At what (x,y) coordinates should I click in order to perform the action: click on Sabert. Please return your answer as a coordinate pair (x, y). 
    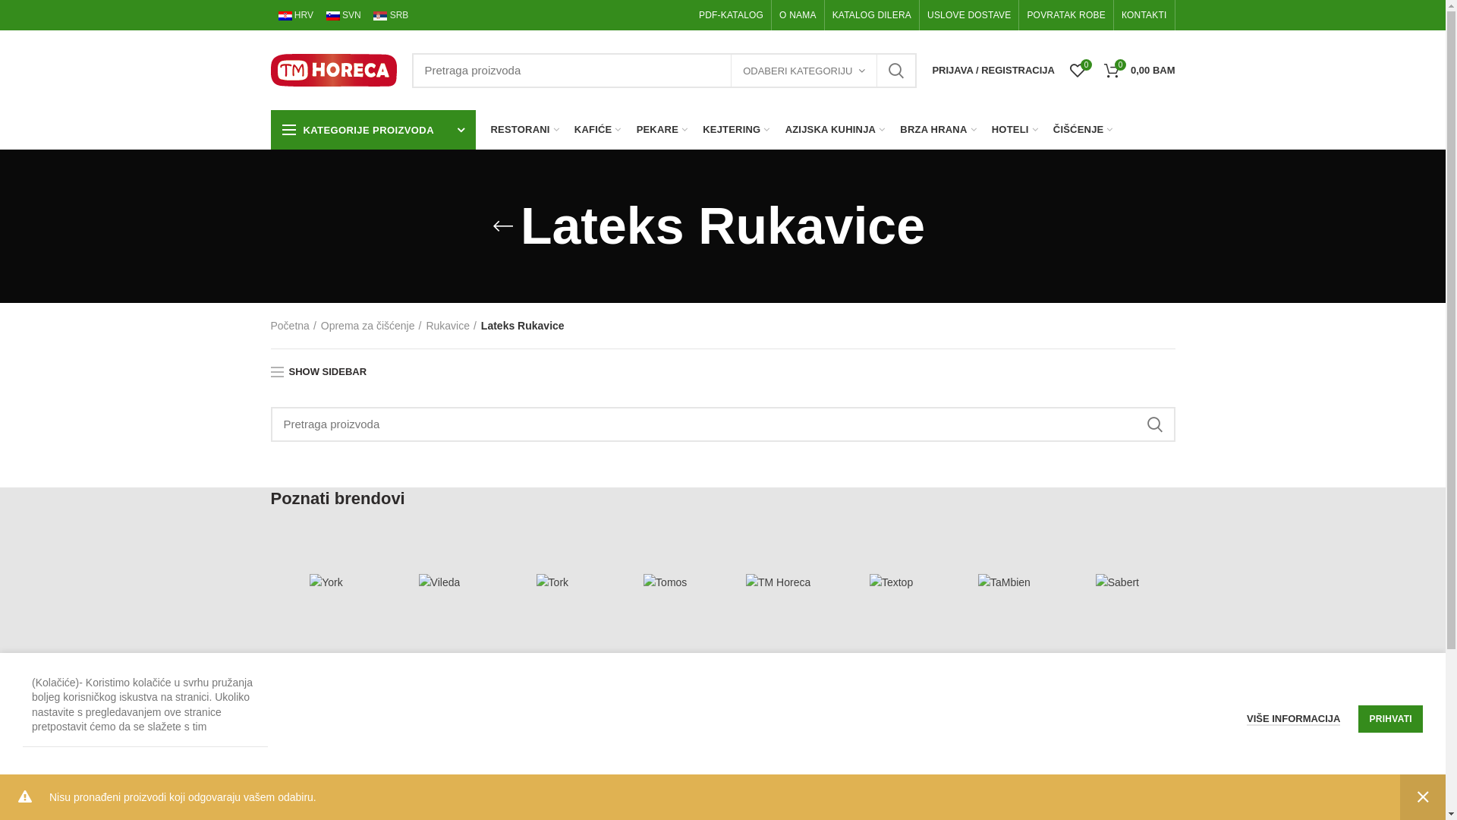
    Looking at the image, I should click on (1117, 582).